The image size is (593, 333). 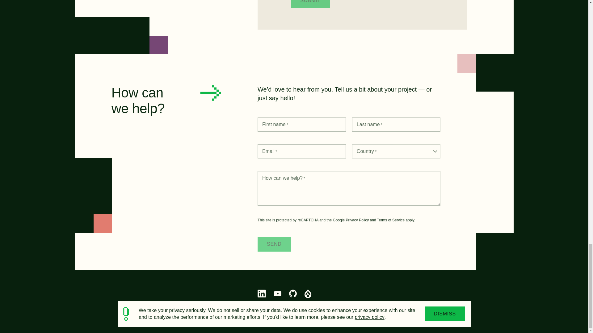 What do you see at coordinates (310, 4) in the screenshot?
I see `Submit` at bounding box center [310, 4].